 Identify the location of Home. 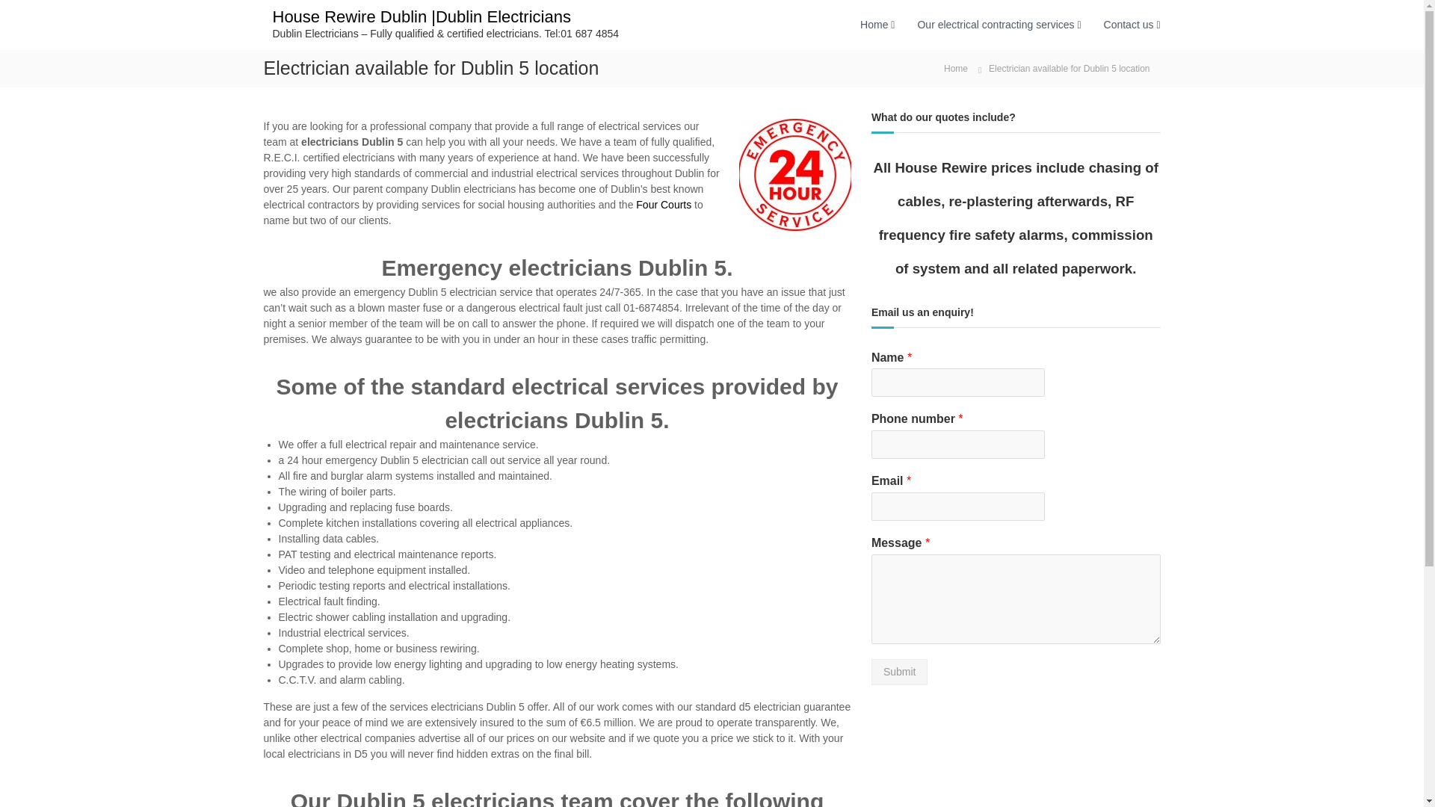
(874, 24).